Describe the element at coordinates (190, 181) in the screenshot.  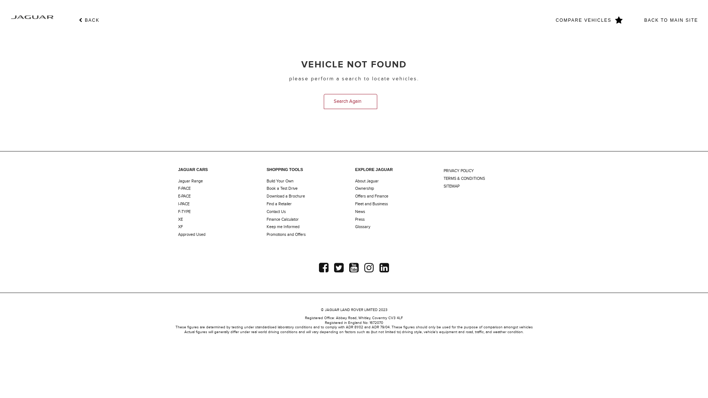
I see `Jaguar Range` at that location.